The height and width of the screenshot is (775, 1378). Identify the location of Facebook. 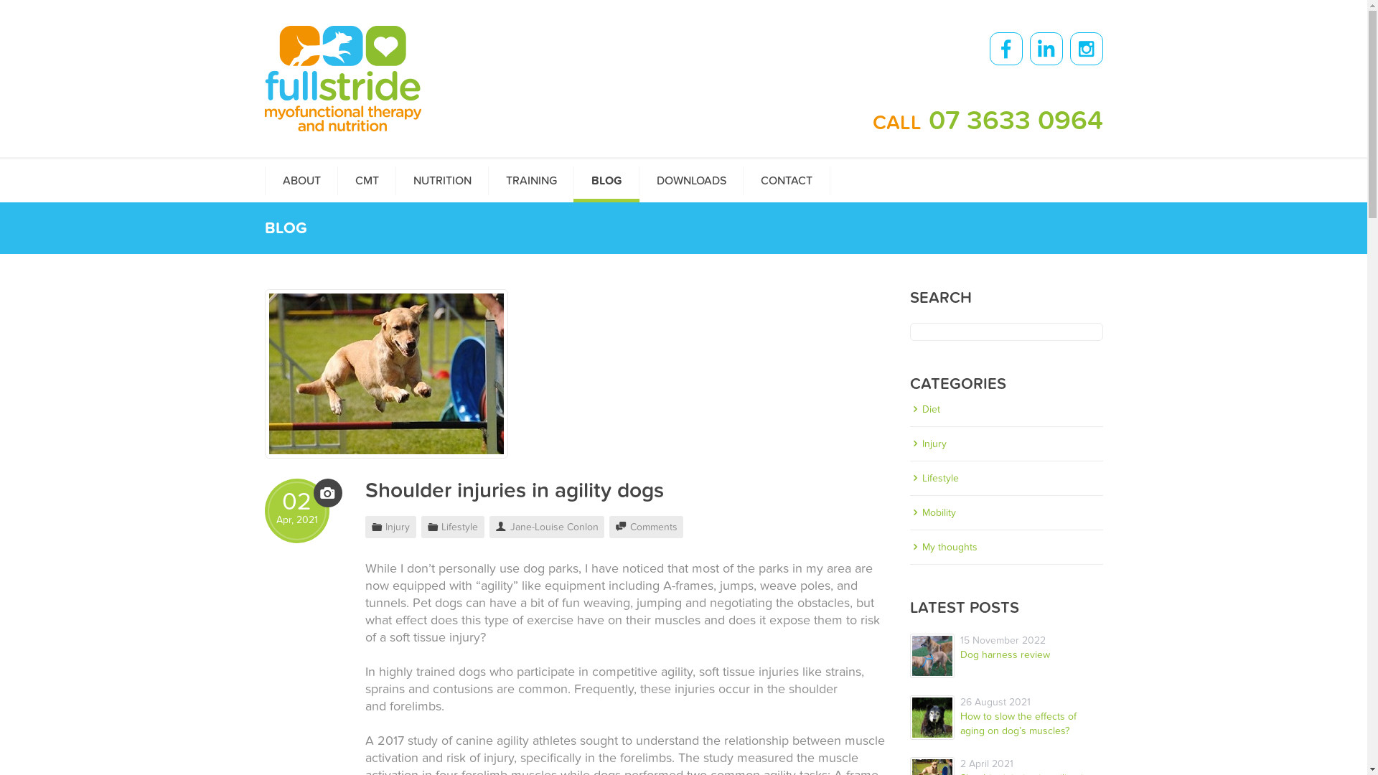
(1006, 49).